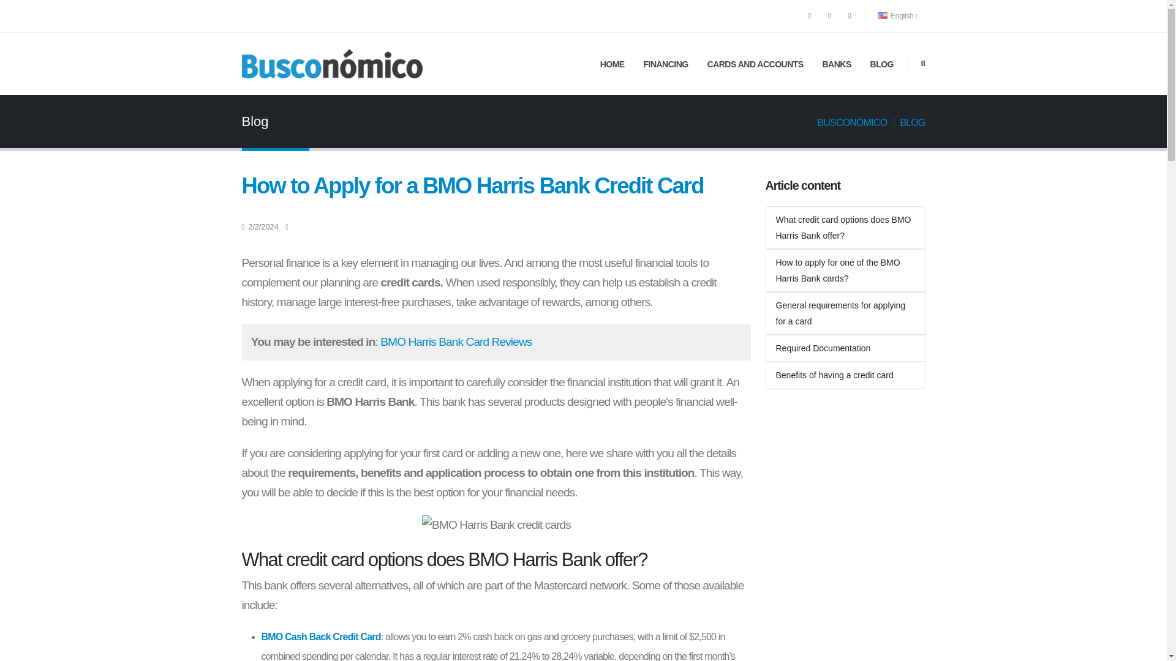  Describe the element at coordinates (666, 64) in the screenshot. I see `FINANCING` at that location.